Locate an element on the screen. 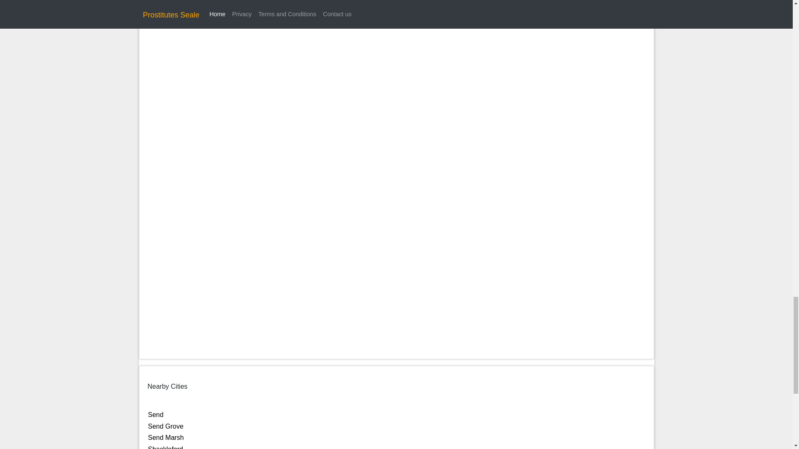  Send is located at coordinates (156, 414).